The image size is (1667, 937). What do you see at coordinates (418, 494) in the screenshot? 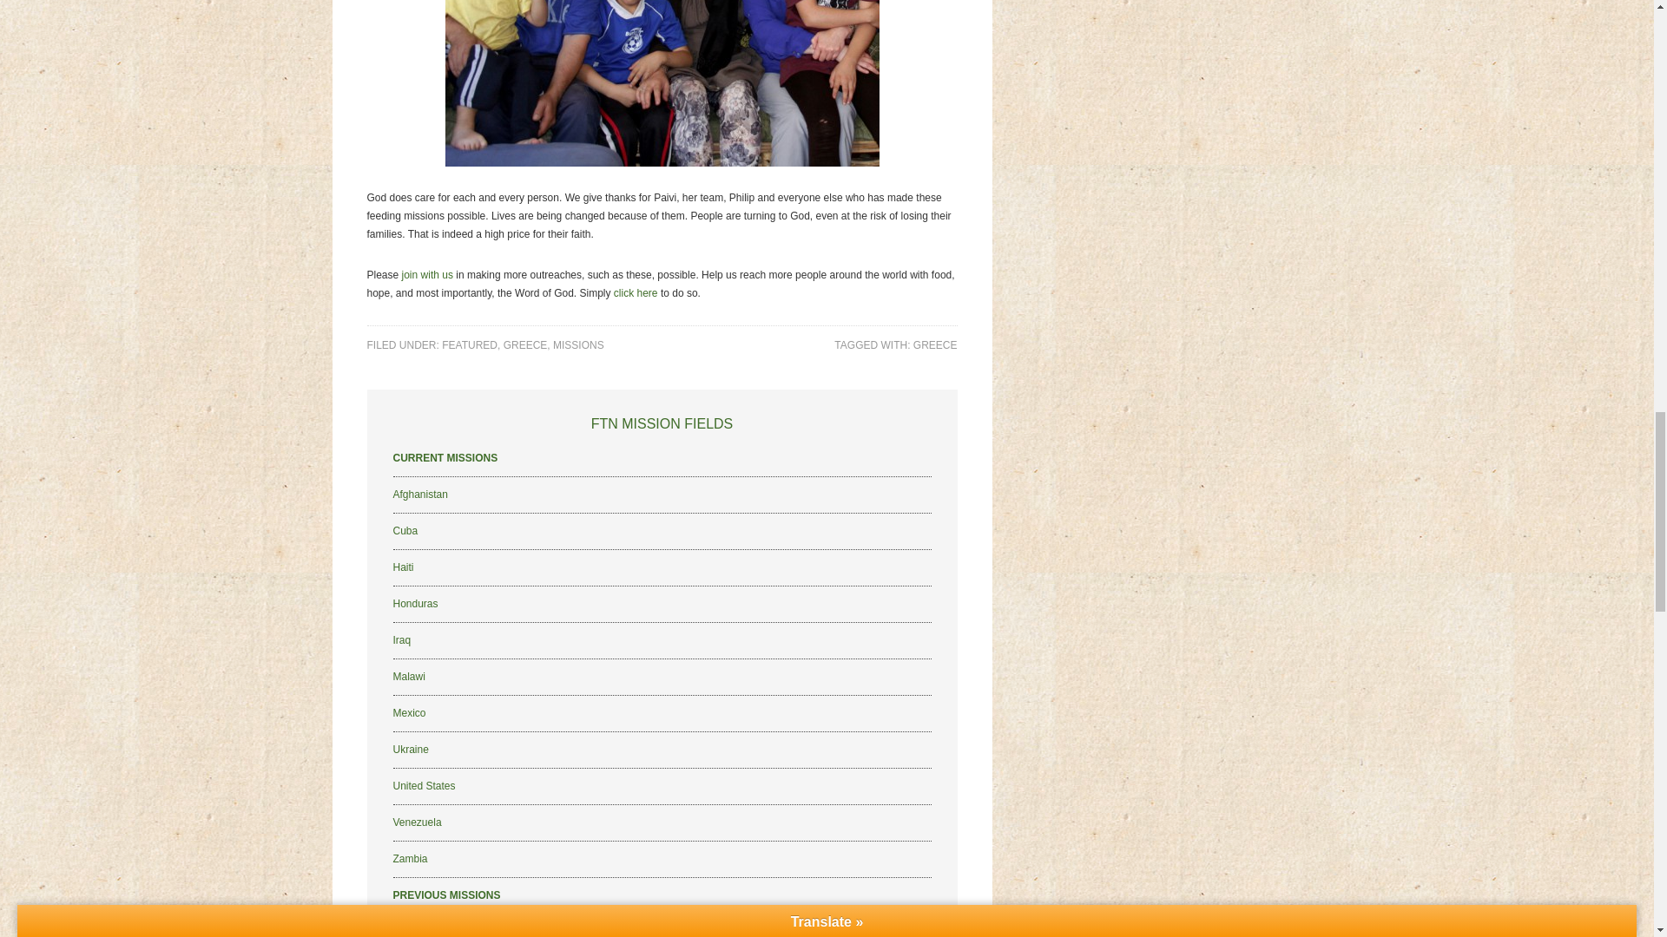
I see `Afghanistan` at bounding box center [418, 494].